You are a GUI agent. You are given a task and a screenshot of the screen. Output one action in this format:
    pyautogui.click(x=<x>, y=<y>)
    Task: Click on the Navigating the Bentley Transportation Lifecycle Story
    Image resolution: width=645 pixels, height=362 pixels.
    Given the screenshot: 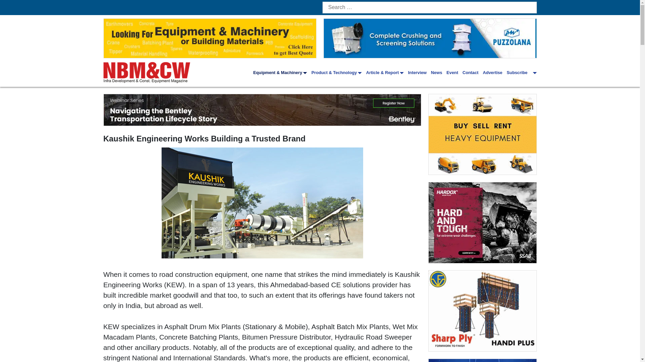 What is the action you would take?
    pyautogui.click(x=262, y=110)
    